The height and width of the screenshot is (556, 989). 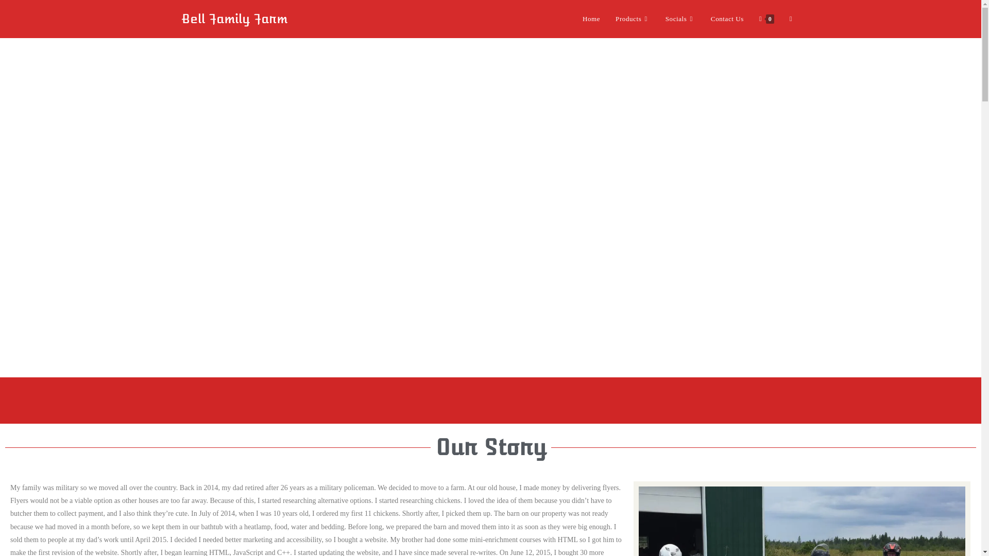 What do you see at coordinates (766, 19) in the screenshot?
I see `0` at bounding box center [766, 19].